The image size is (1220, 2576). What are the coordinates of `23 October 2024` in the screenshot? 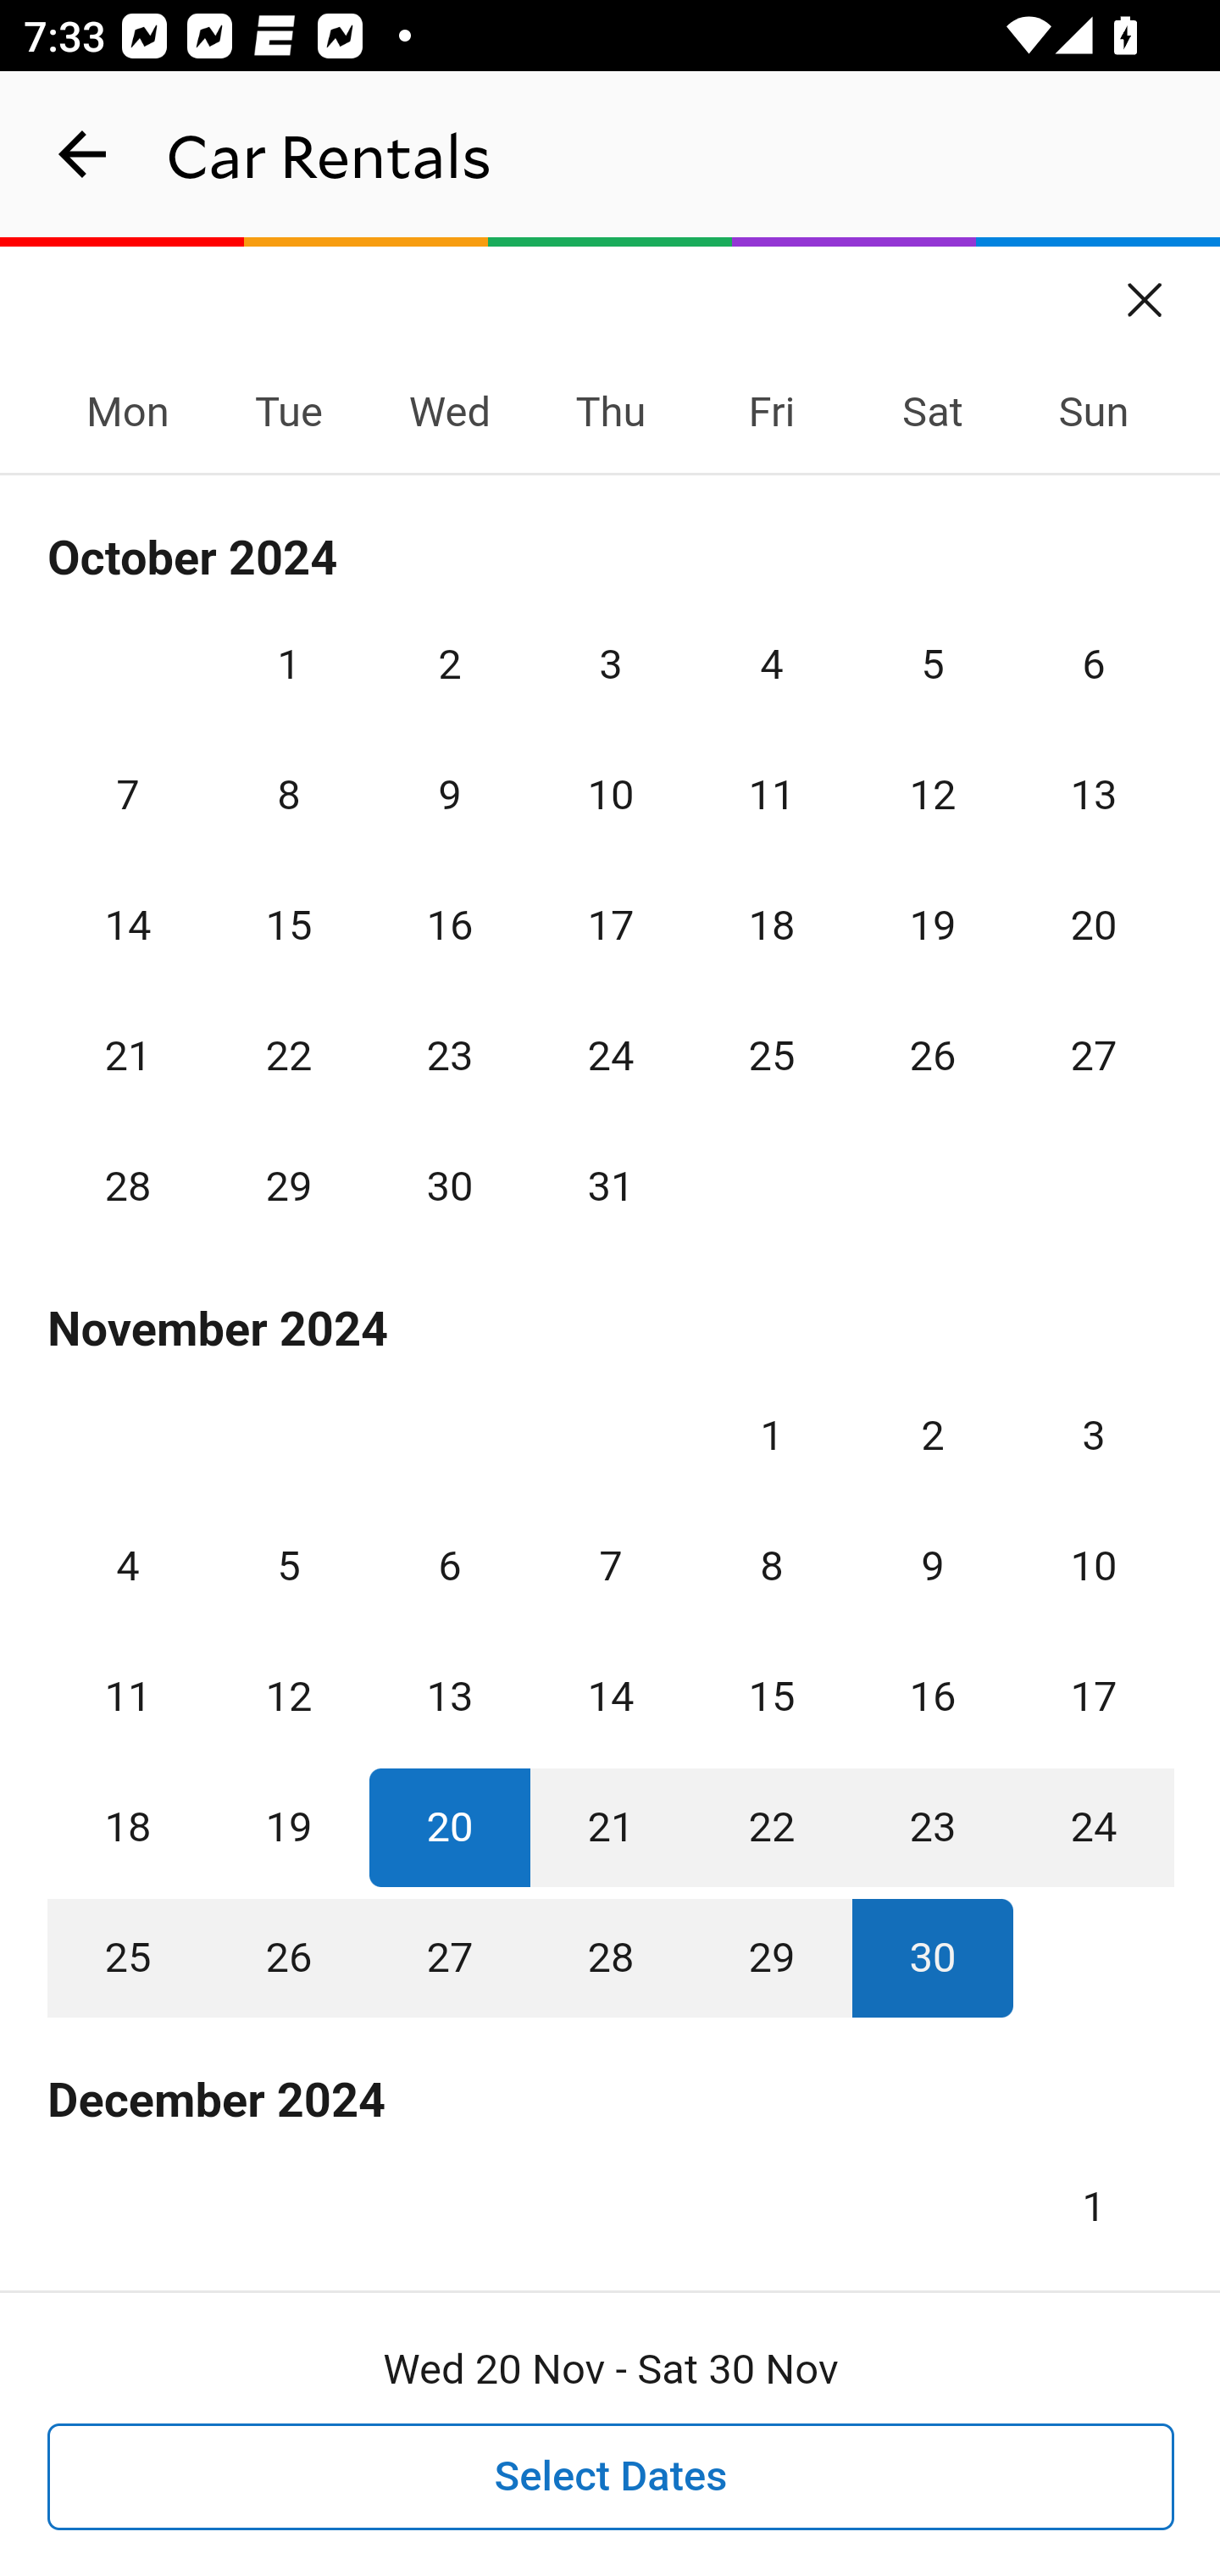 It's located at (449, 1056).